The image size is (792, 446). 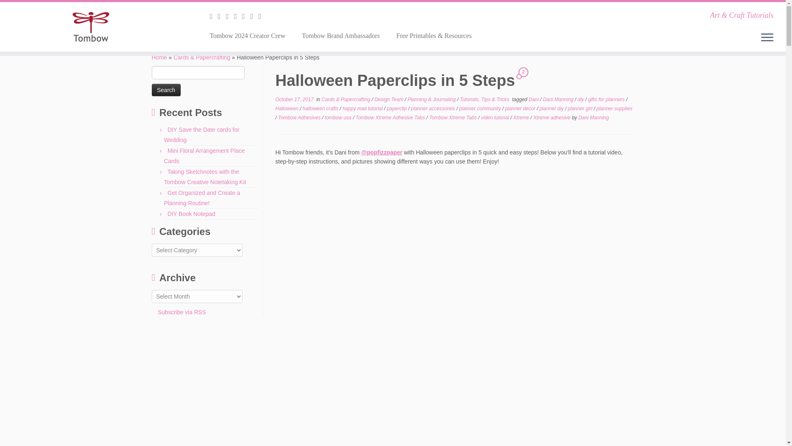 I want to click on Search, so click(x=166, y=90).